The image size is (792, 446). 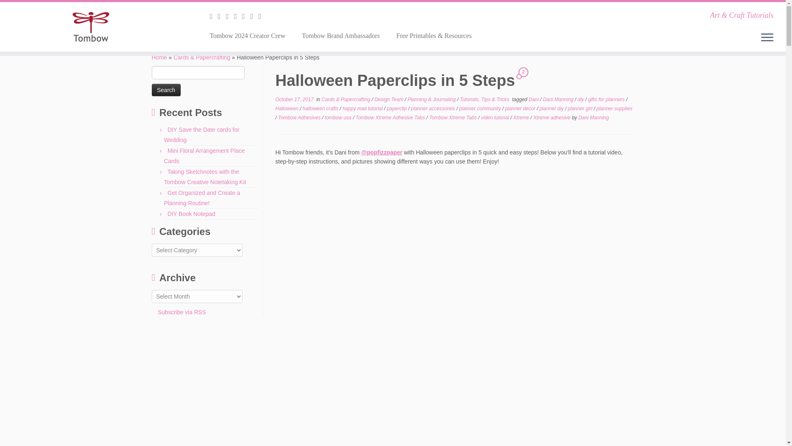 I want to click on Search, so click(x=166, y=90).